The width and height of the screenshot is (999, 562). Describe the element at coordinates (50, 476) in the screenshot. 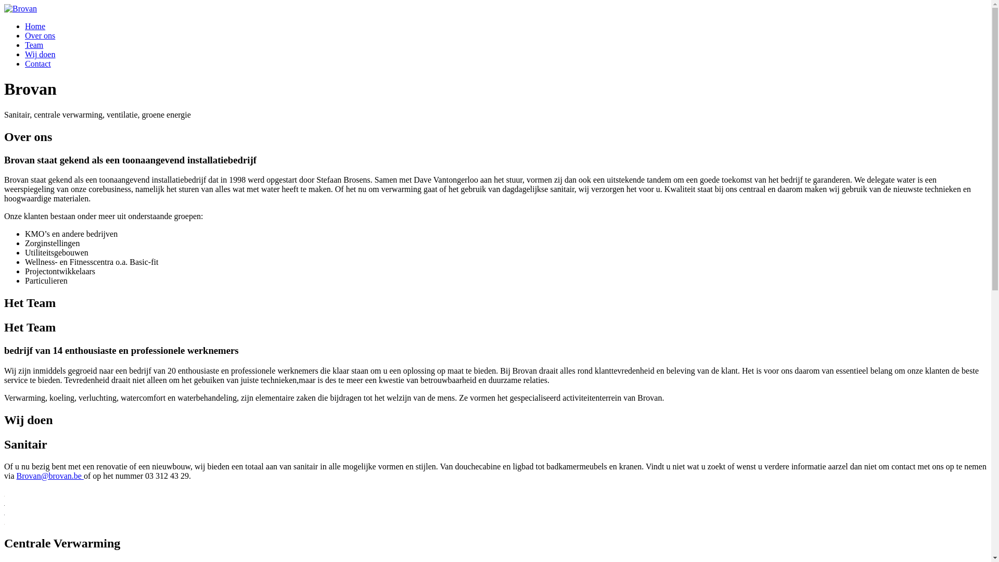

I see `Brovan@brovan.be` at that location.